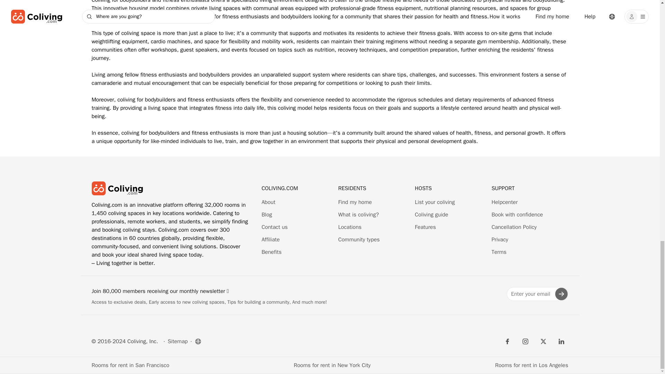  What do you see at coordinates (267, 215) in the screenshot?
I see `Blog` at bounding box center [267, 215].